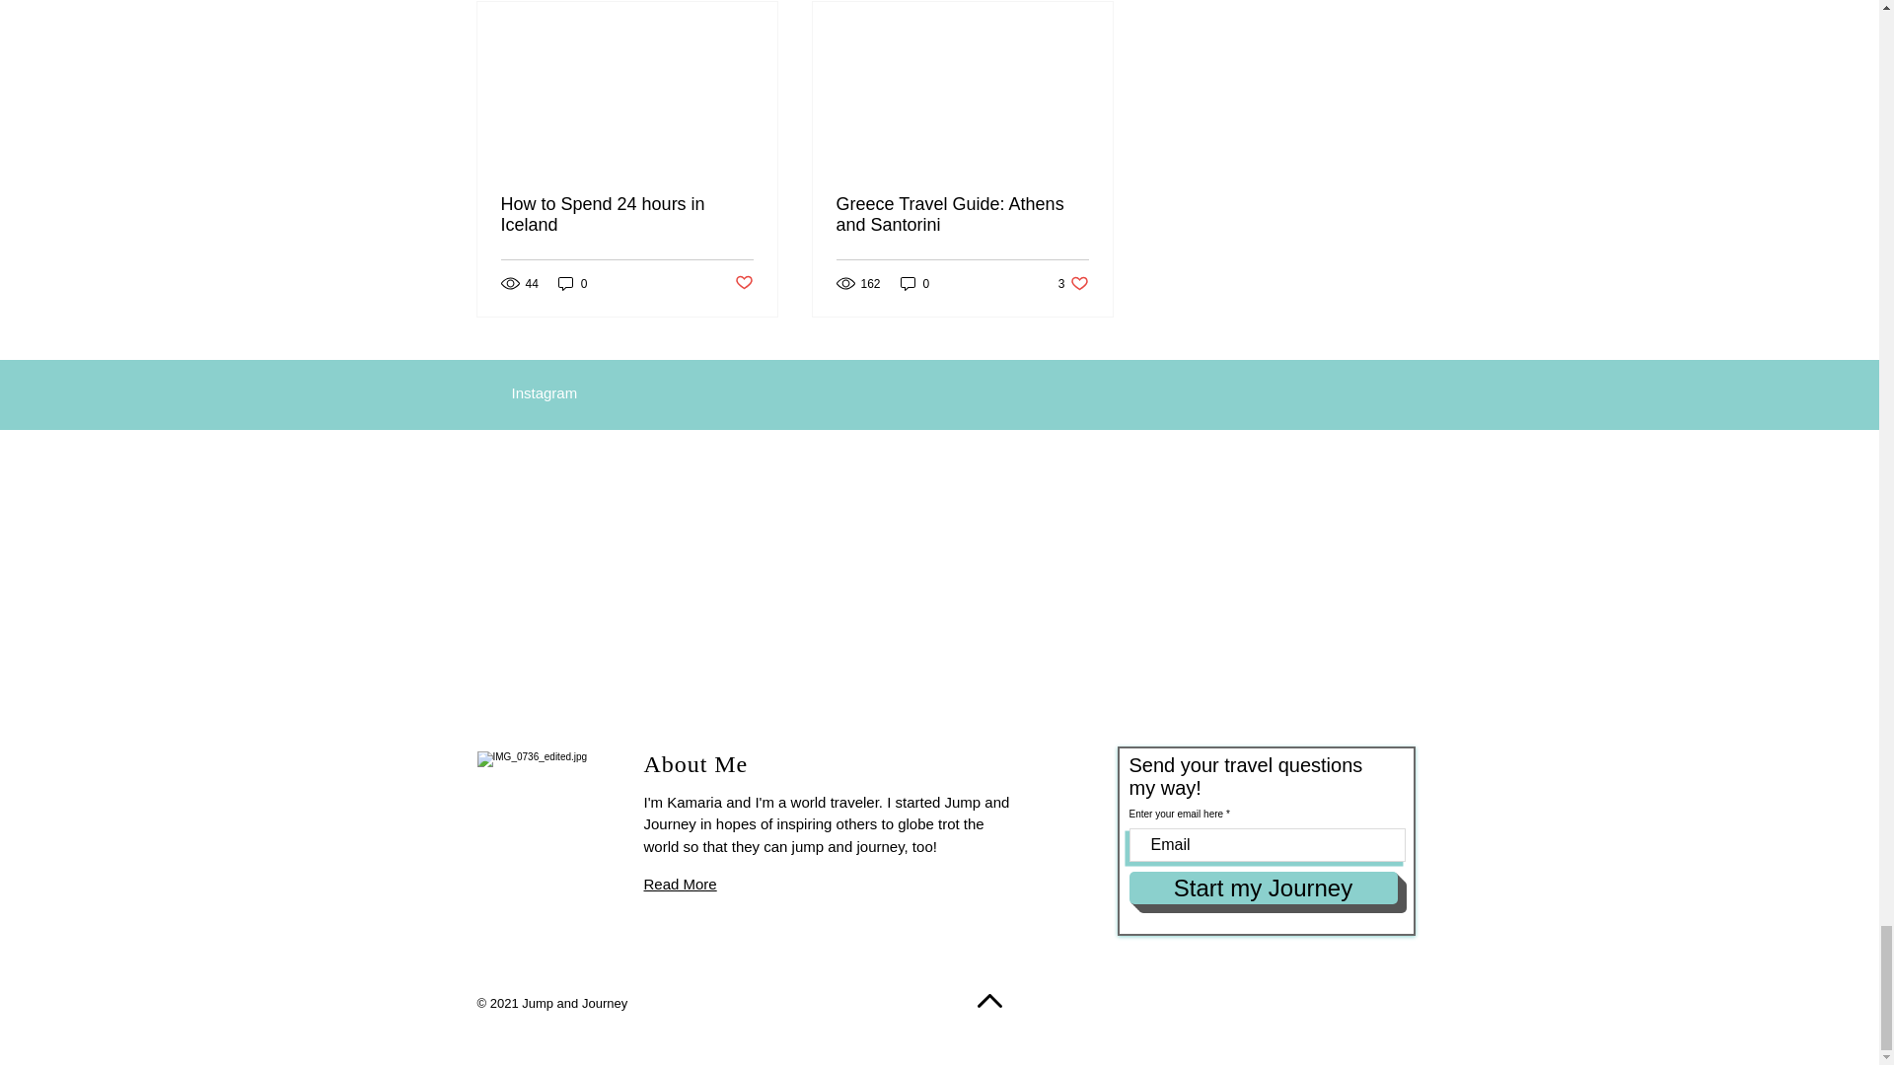 The image size is (1894, 1065). What do you see at coordinates (627, 214) in the screenshot?
I see `0` at bounding box center [627, 214].